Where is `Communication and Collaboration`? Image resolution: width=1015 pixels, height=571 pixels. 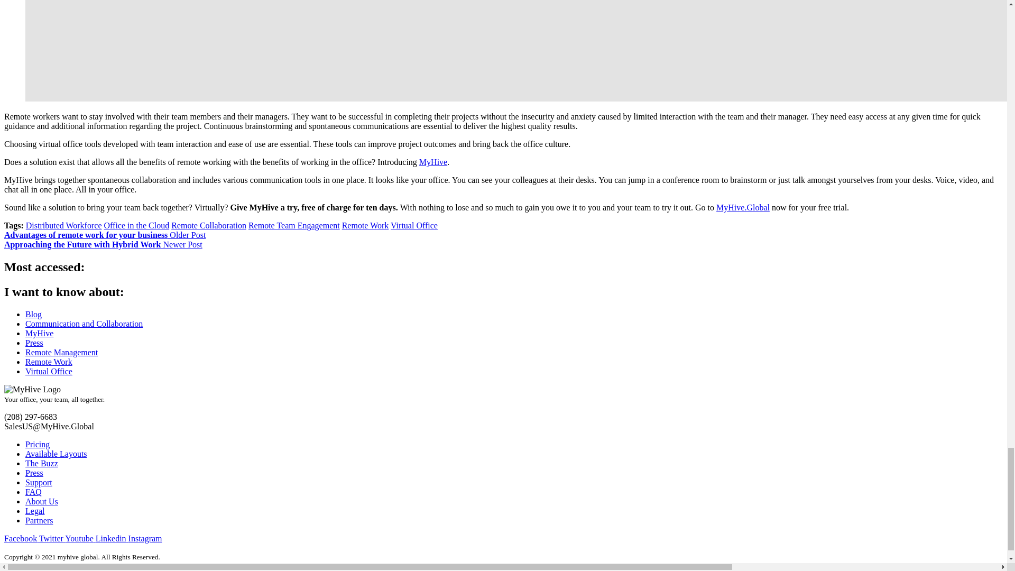 Communication and Collaboration is located at coordinates (84, 324).